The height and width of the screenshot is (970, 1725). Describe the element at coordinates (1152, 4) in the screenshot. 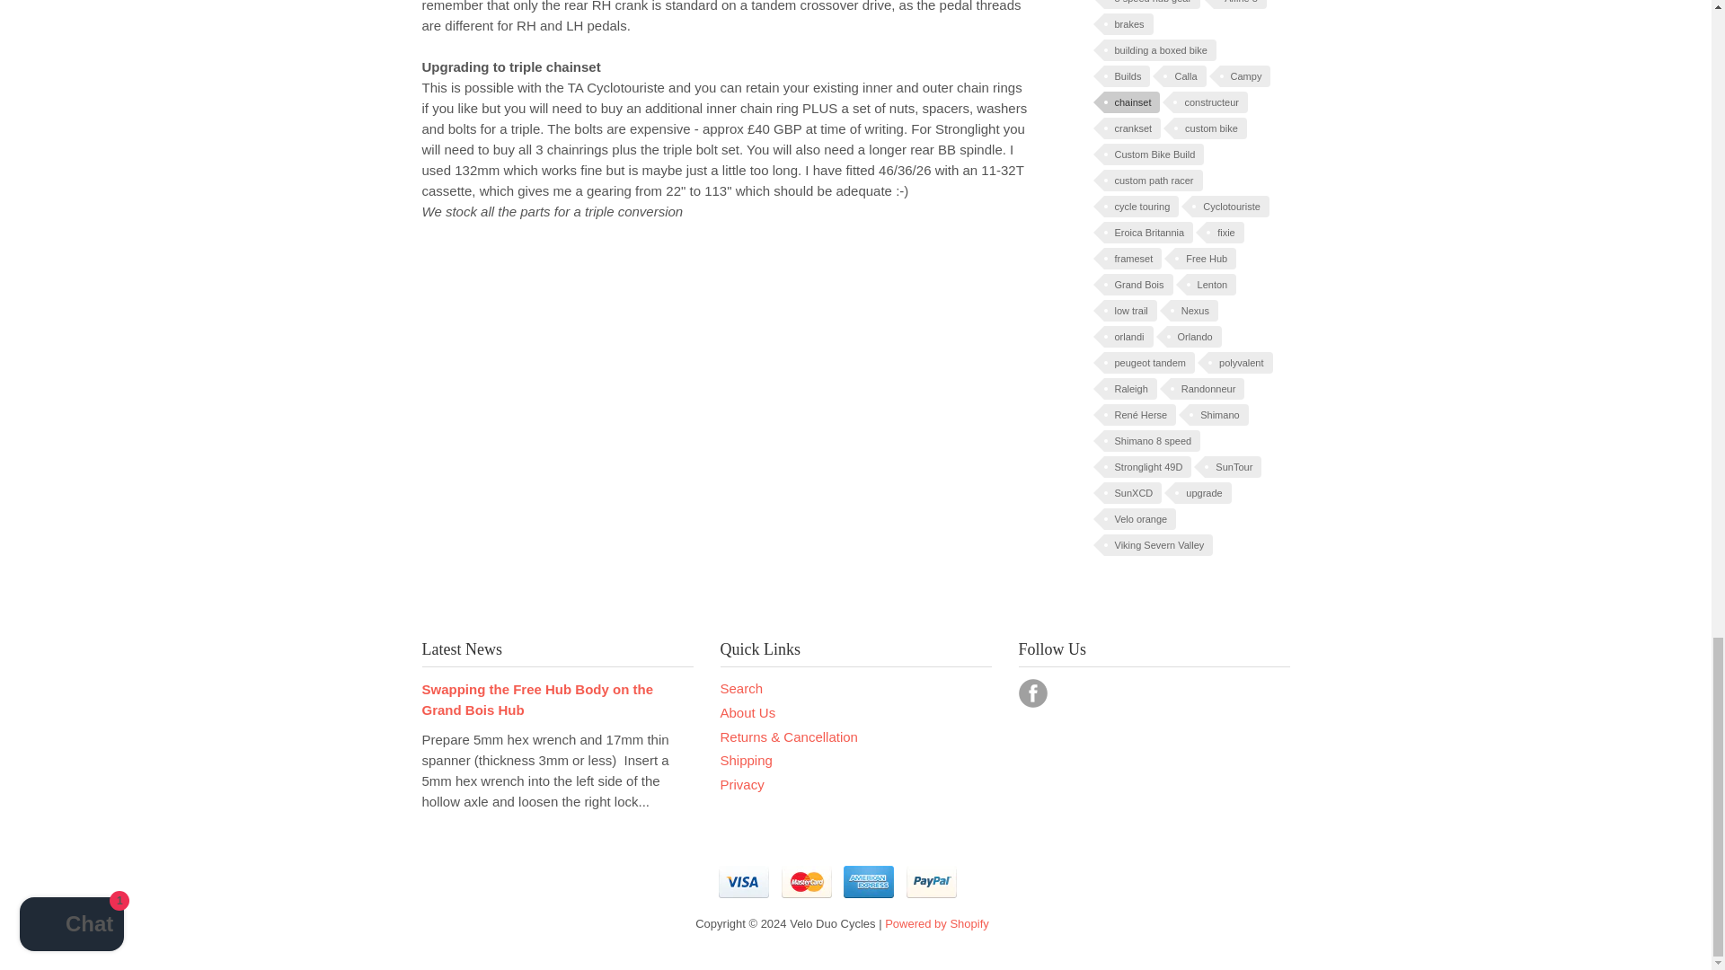

I see `Show articles tagged 8 speed hub gear` at that location.